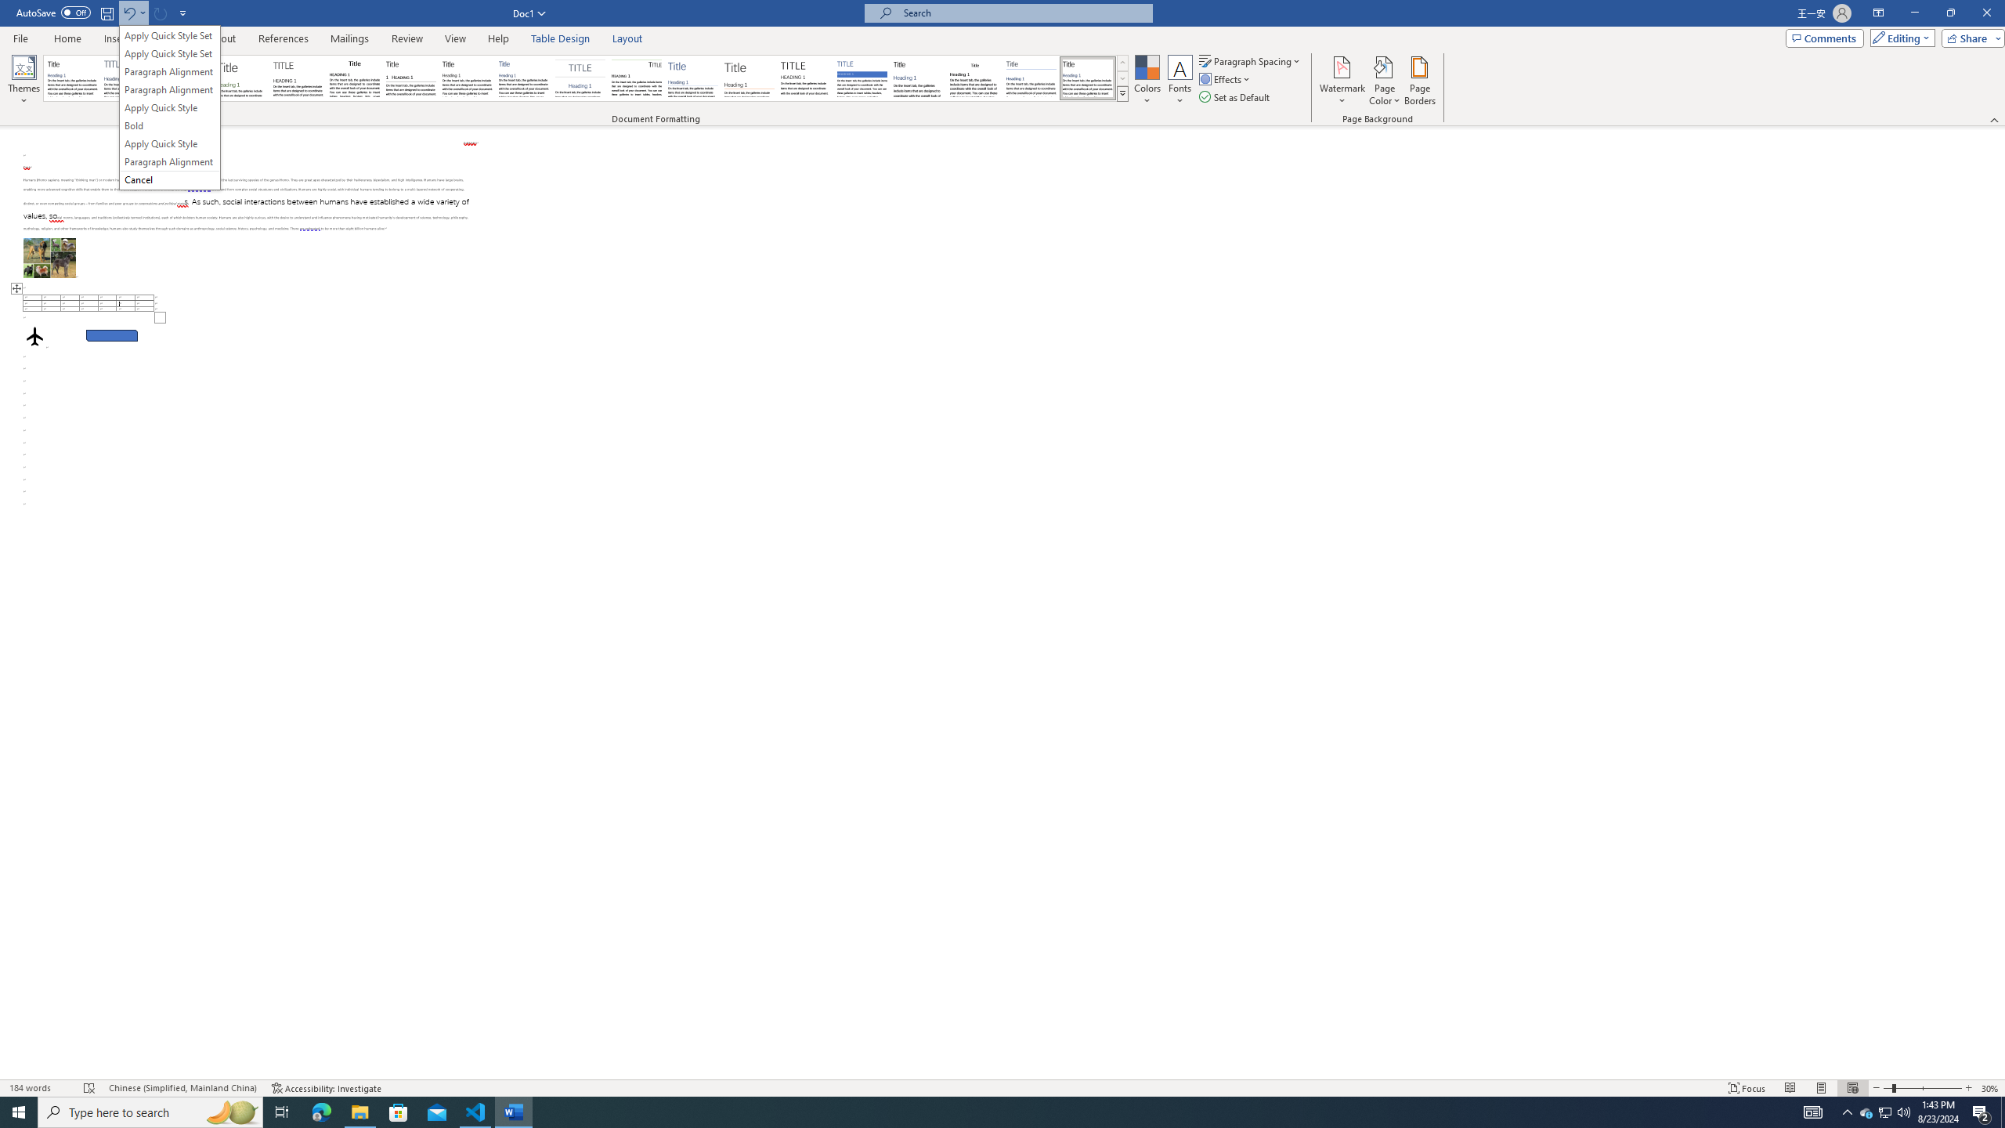 The height and width of the screenshot is (1128, 2005). I want to click on Running applications, so click(988, 1112).